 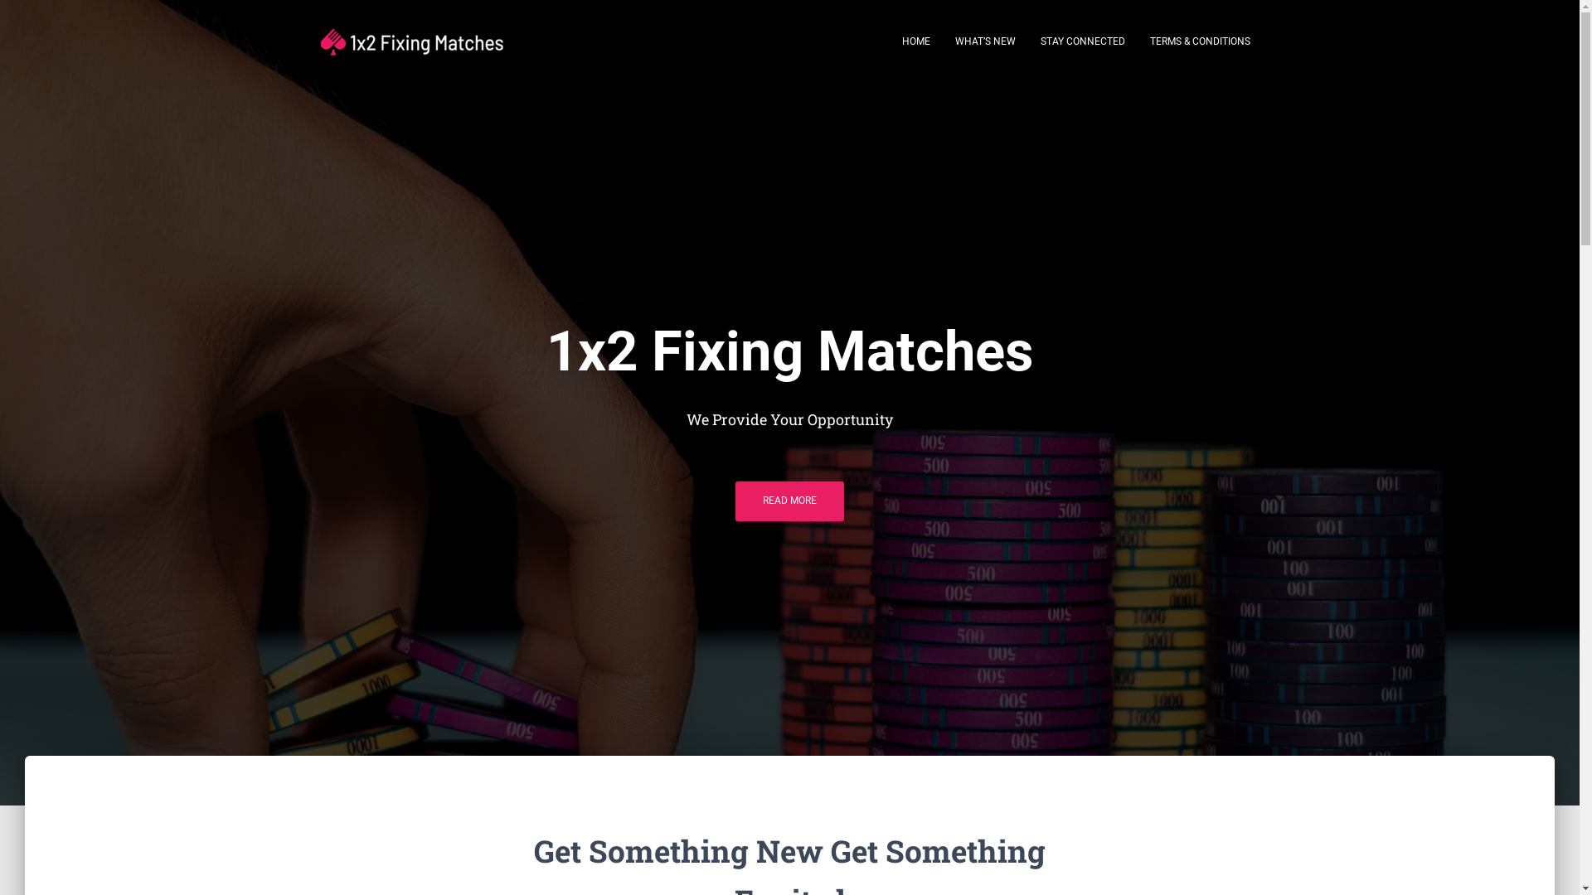 I want to click on TERMS & CONDITIONS, so click(x=1201, y=41).